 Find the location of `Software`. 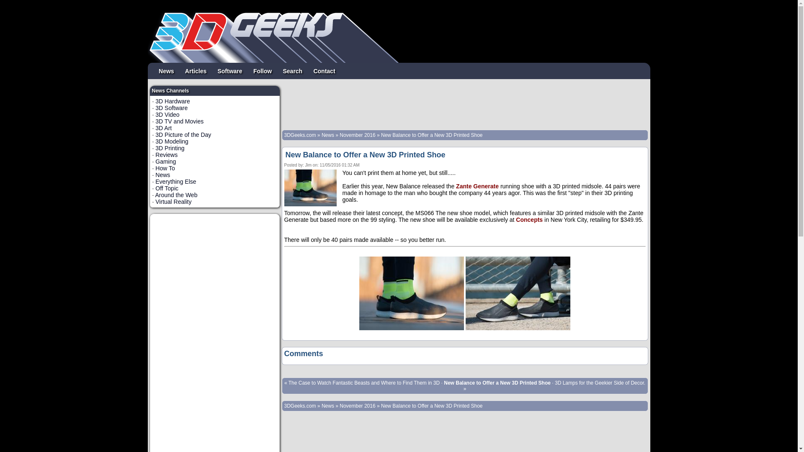

Software is located at coordinates (230, 71).